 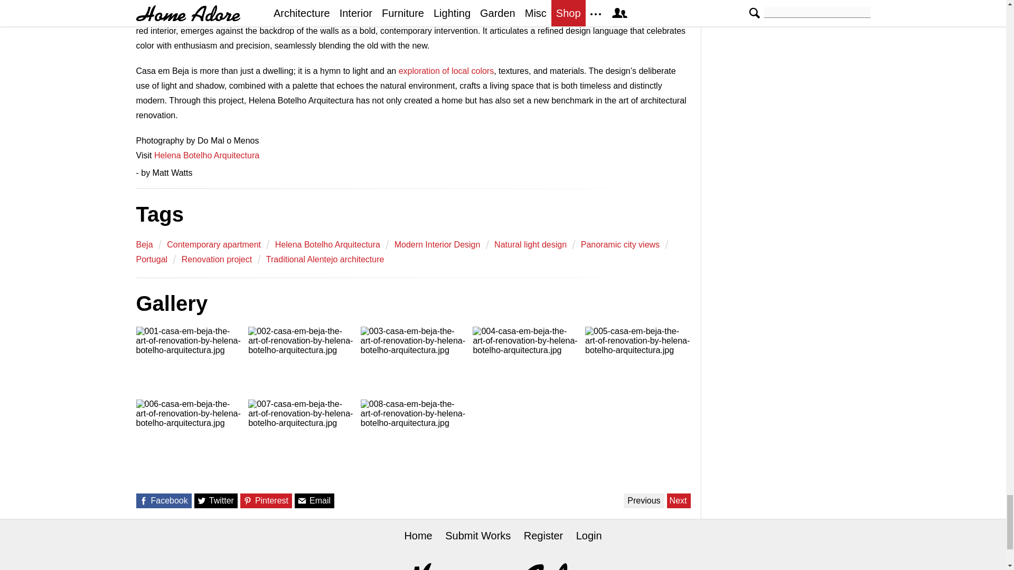 What do you see at coordinates (530, 245) in the screenshot?
I see `natural light design` at bounding box center [530, 245].